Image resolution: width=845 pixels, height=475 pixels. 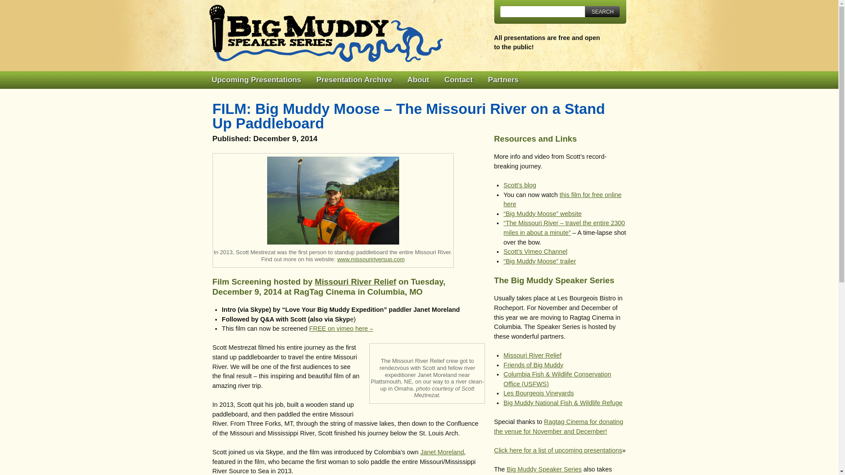 What do you see at coordinates (326, 33) in the screenshot?
I see `Big Muddy Speaker Series` at bounding box center [326, 33].